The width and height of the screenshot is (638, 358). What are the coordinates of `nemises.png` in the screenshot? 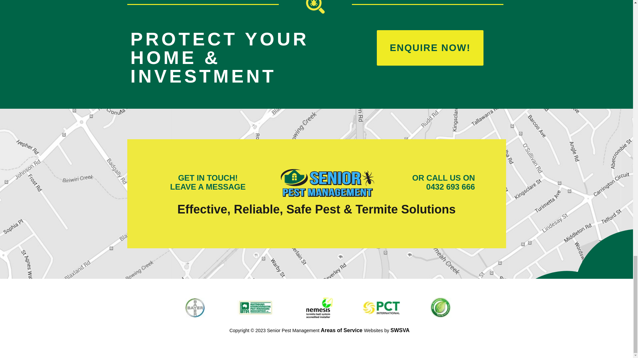 It's located at (319, 308).